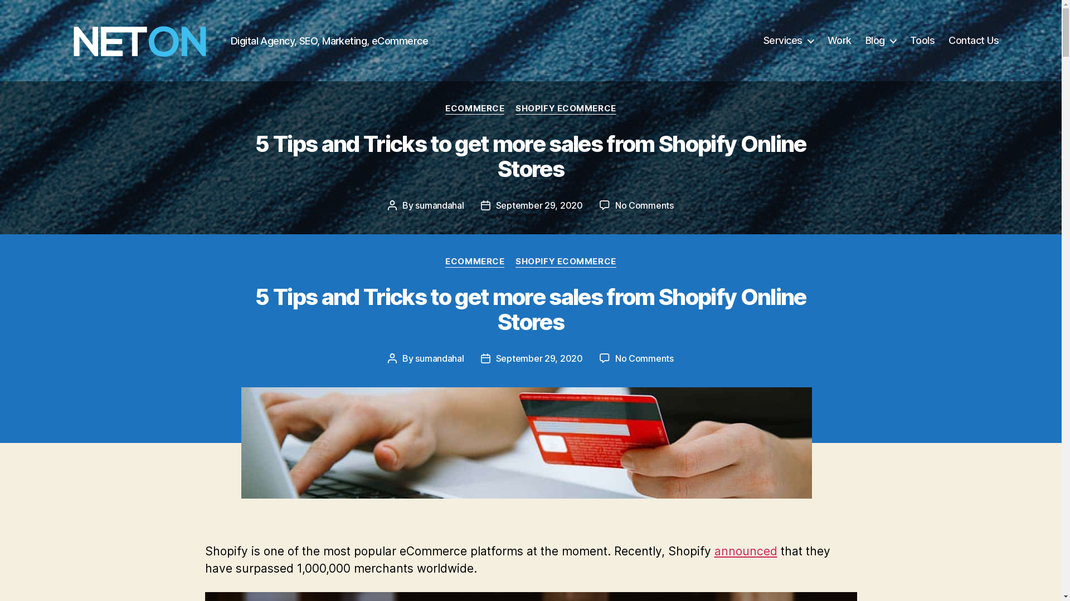  What do you see at coordinates (923, 41) in the screenshot?
I see `Tools` at bounding box center [923, 41].